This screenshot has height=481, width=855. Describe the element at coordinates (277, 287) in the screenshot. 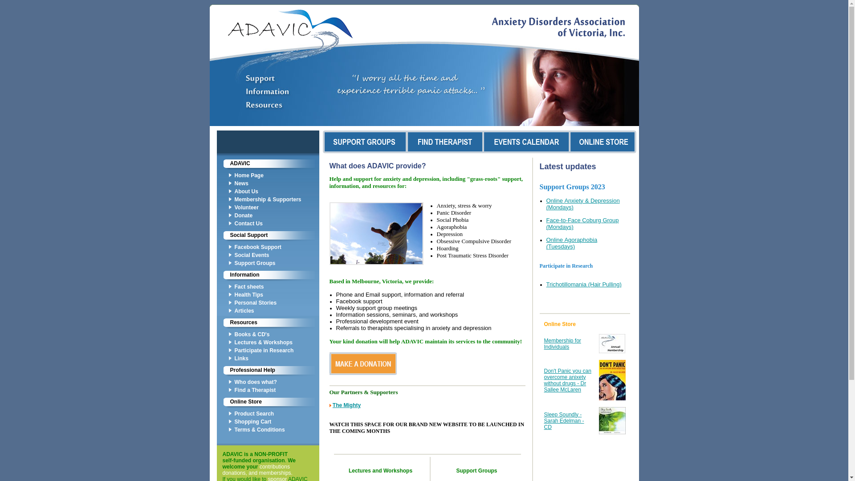

I see `Fact sheets` at that location.